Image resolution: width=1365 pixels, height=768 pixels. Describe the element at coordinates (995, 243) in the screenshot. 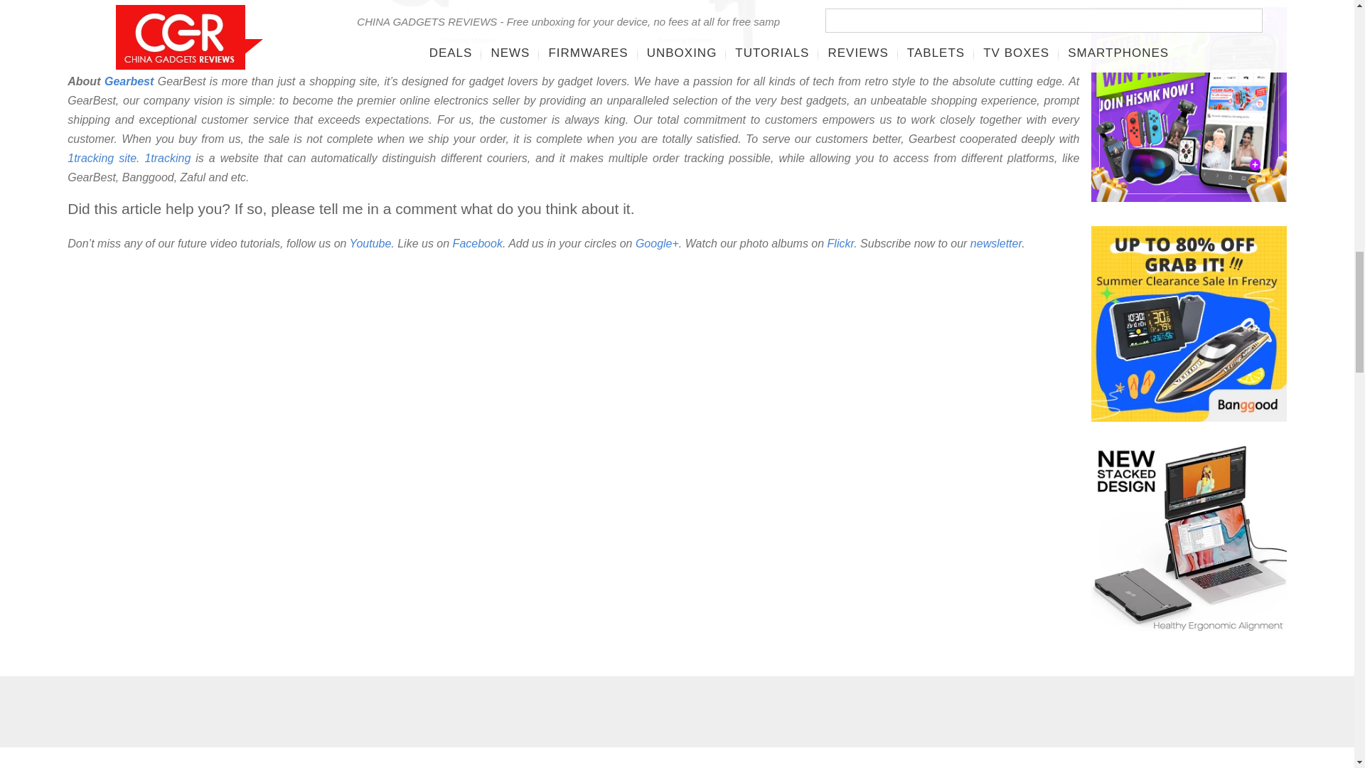

I see `newsletter` at that location.